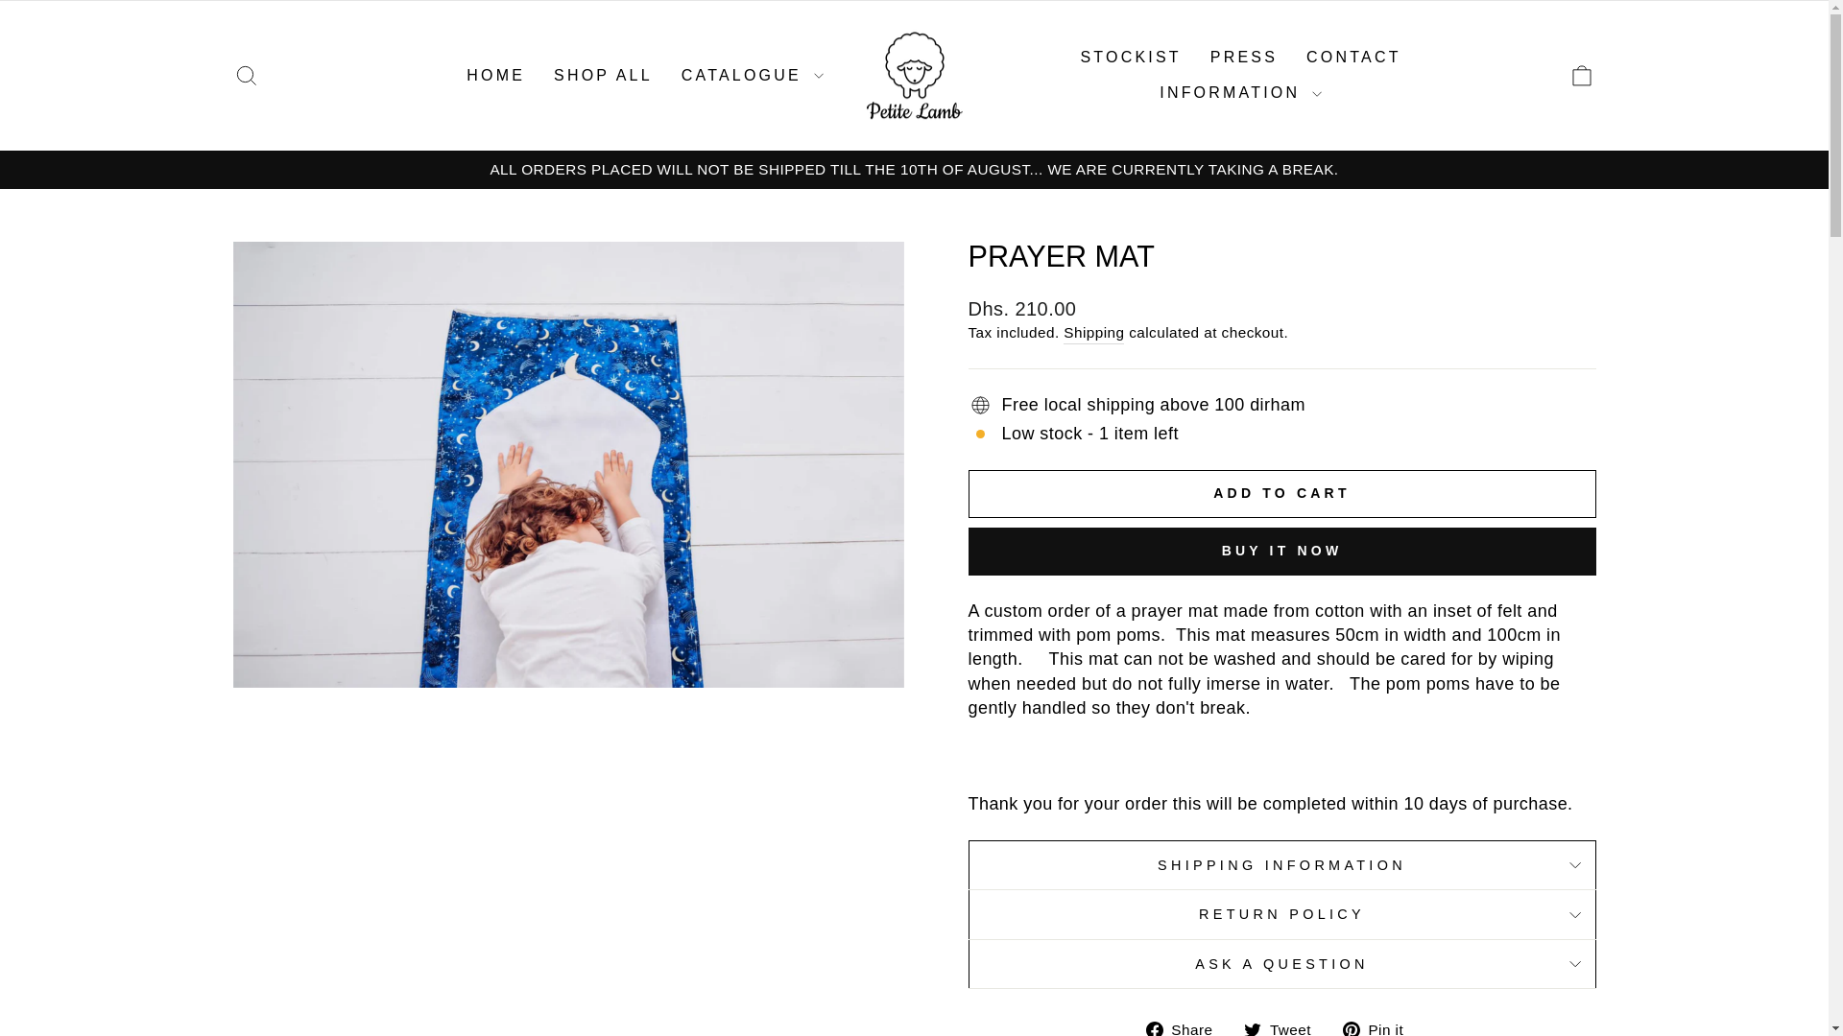  I want to click on Pin on Pinterest, so click(1284, 1026).